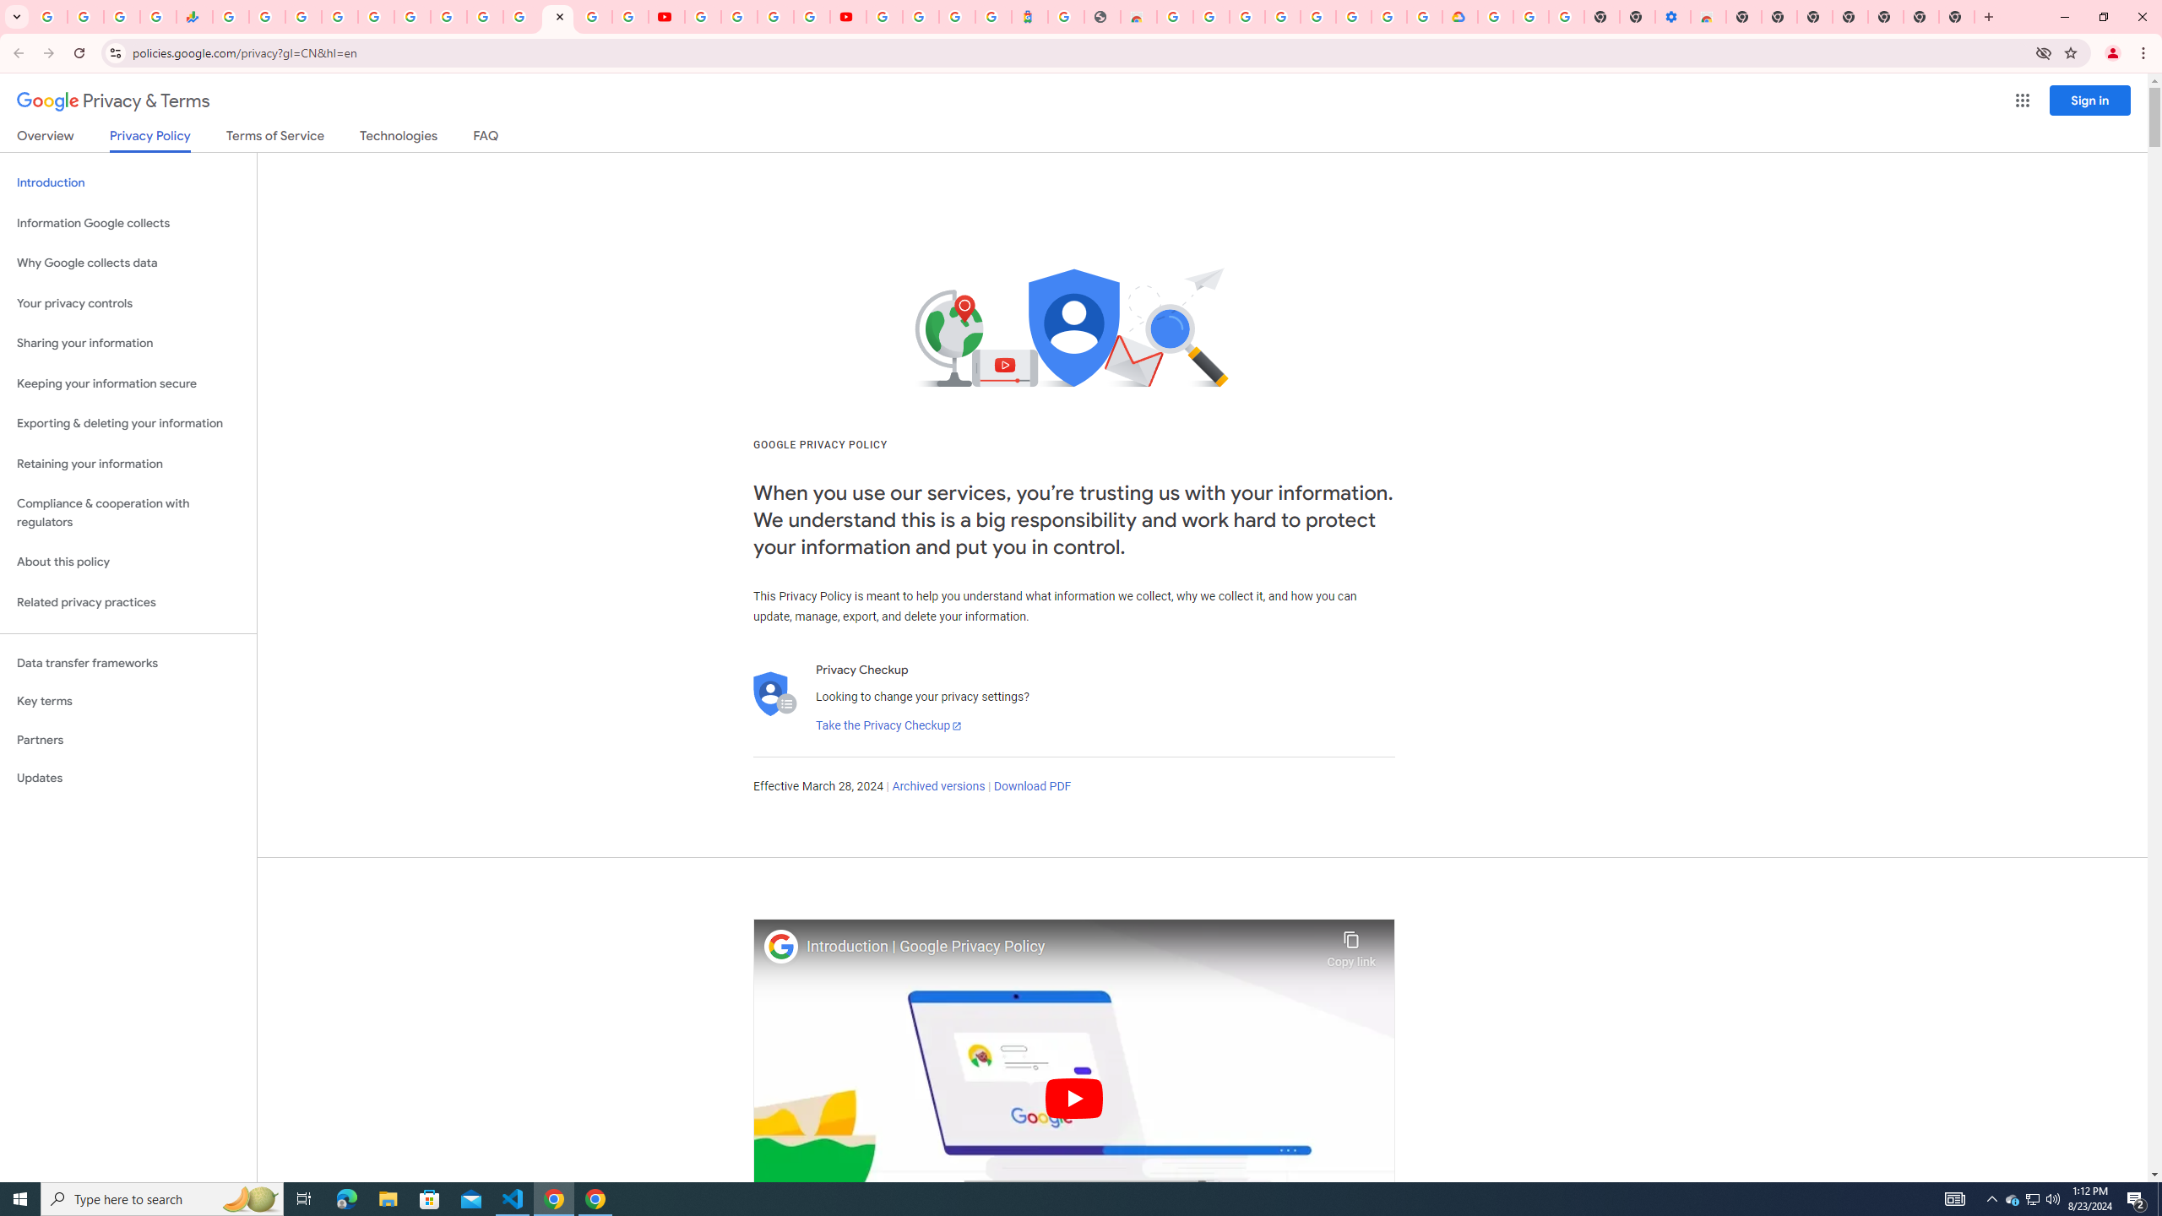 The width and height of the screenshot is (2162, 1216). I want to click on Information Google collects, so click(128, 223).